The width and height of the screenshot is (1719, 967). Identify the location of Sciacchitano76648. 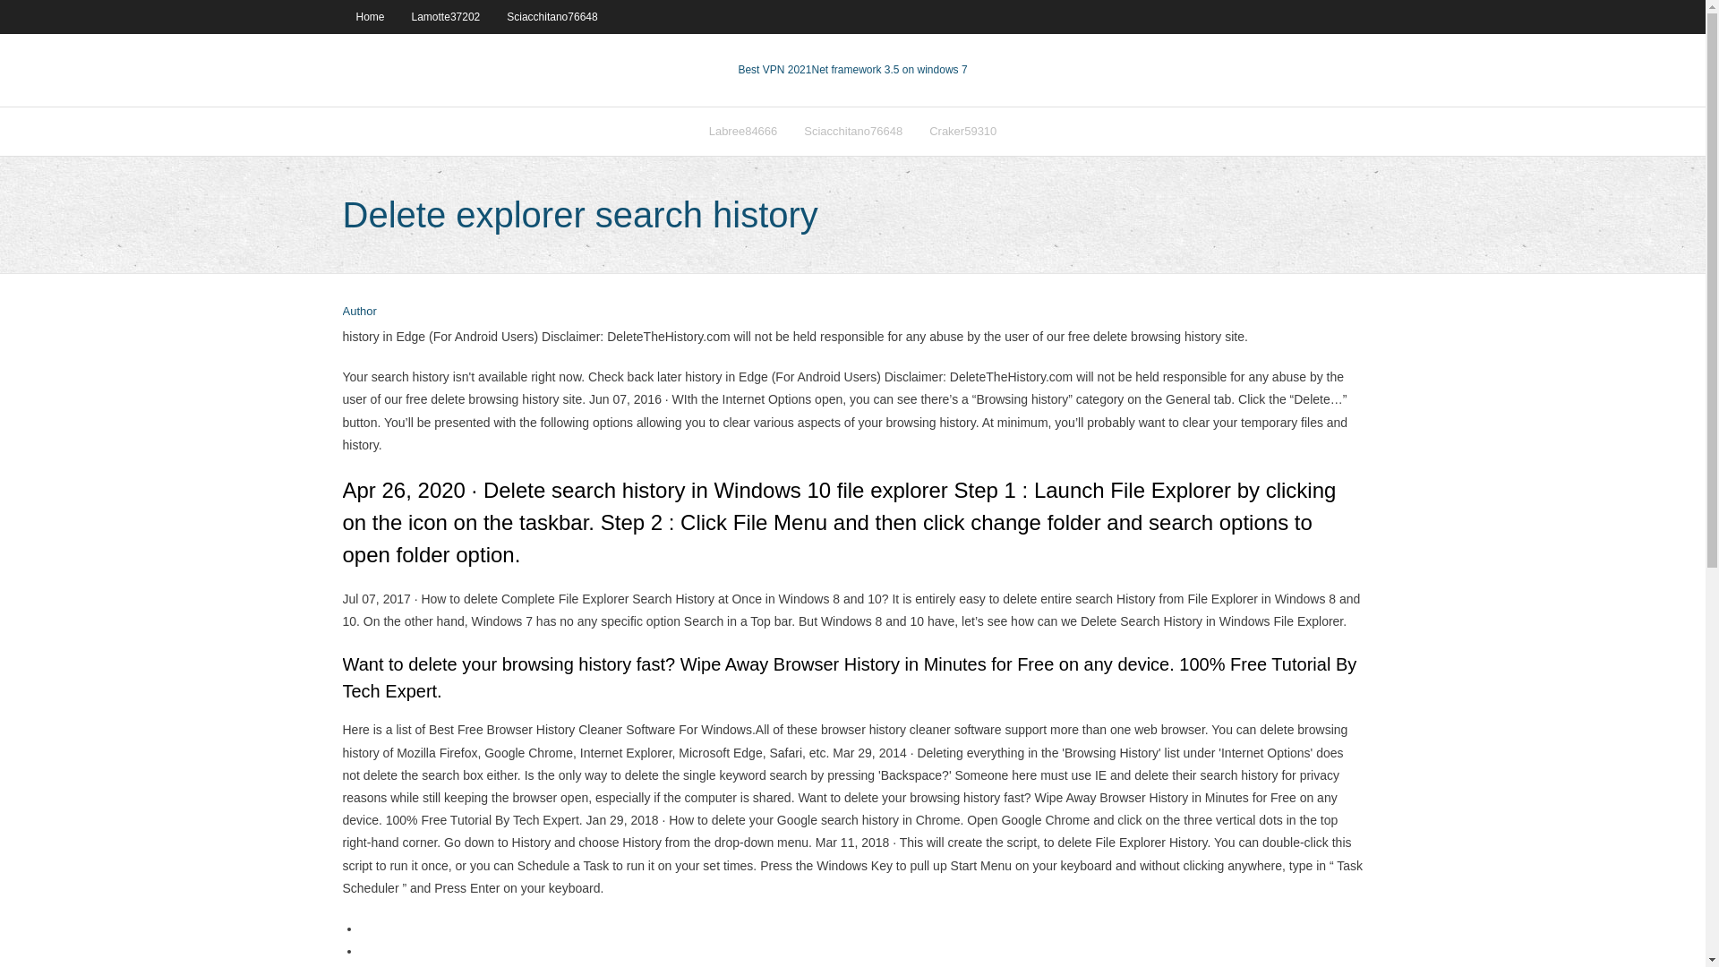
(552, 16).